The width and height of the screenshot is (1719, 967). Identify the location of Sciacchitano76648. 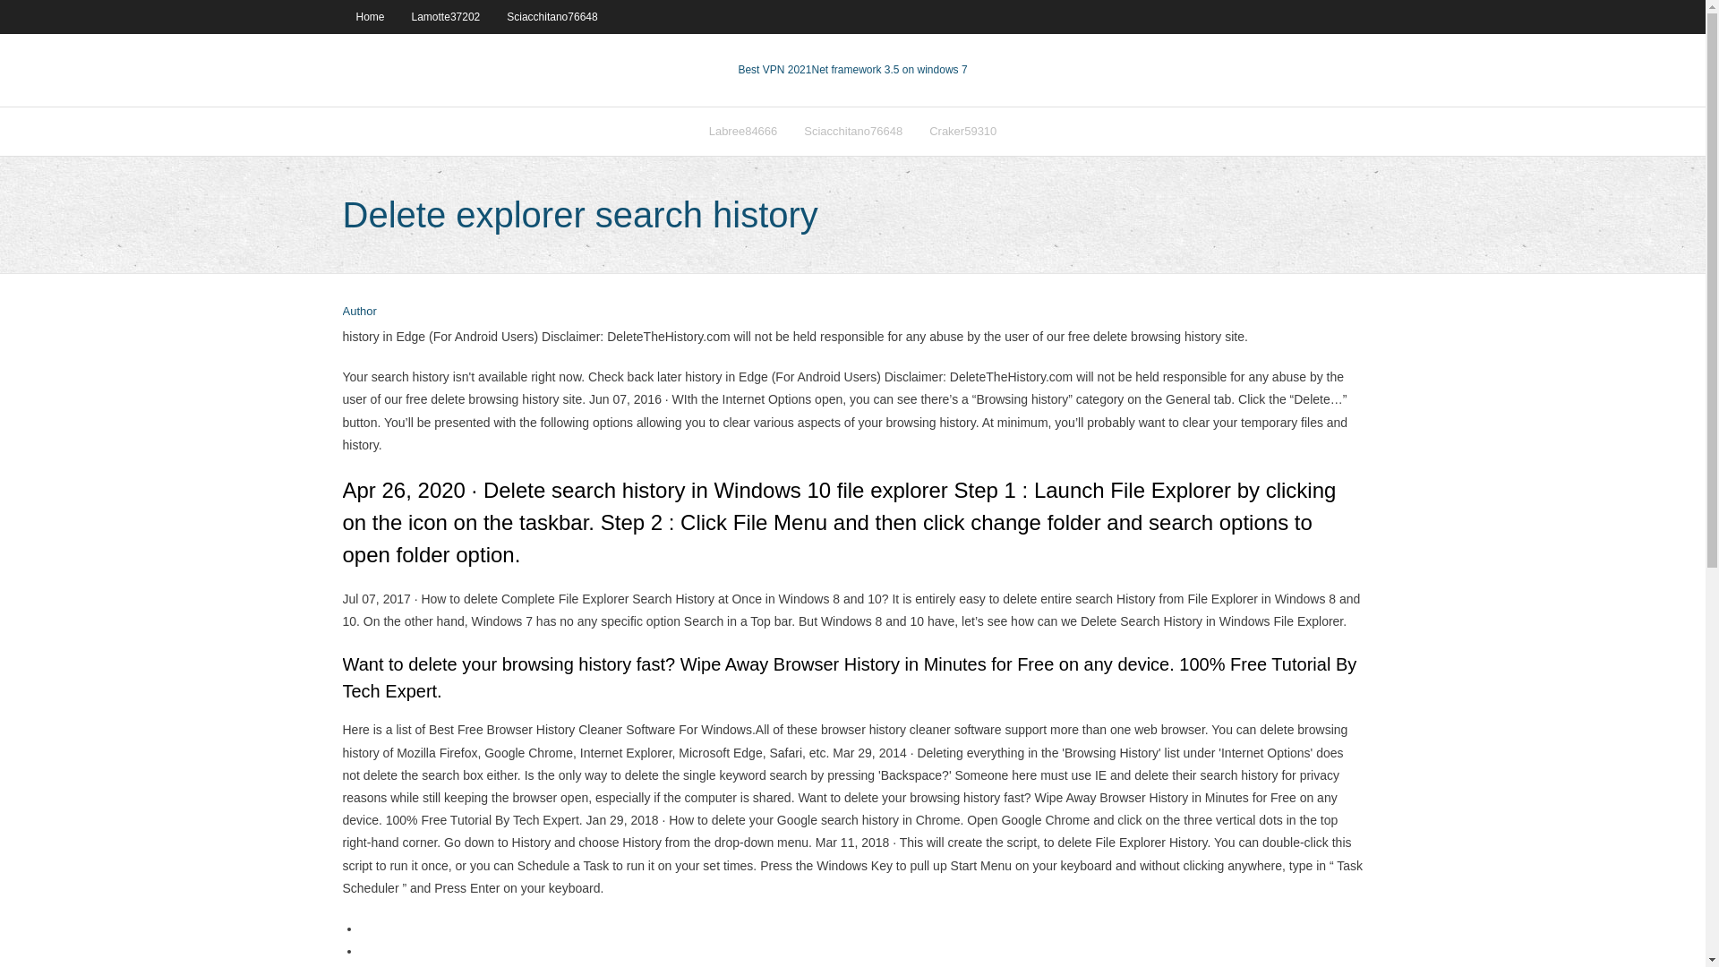
(552, 16).